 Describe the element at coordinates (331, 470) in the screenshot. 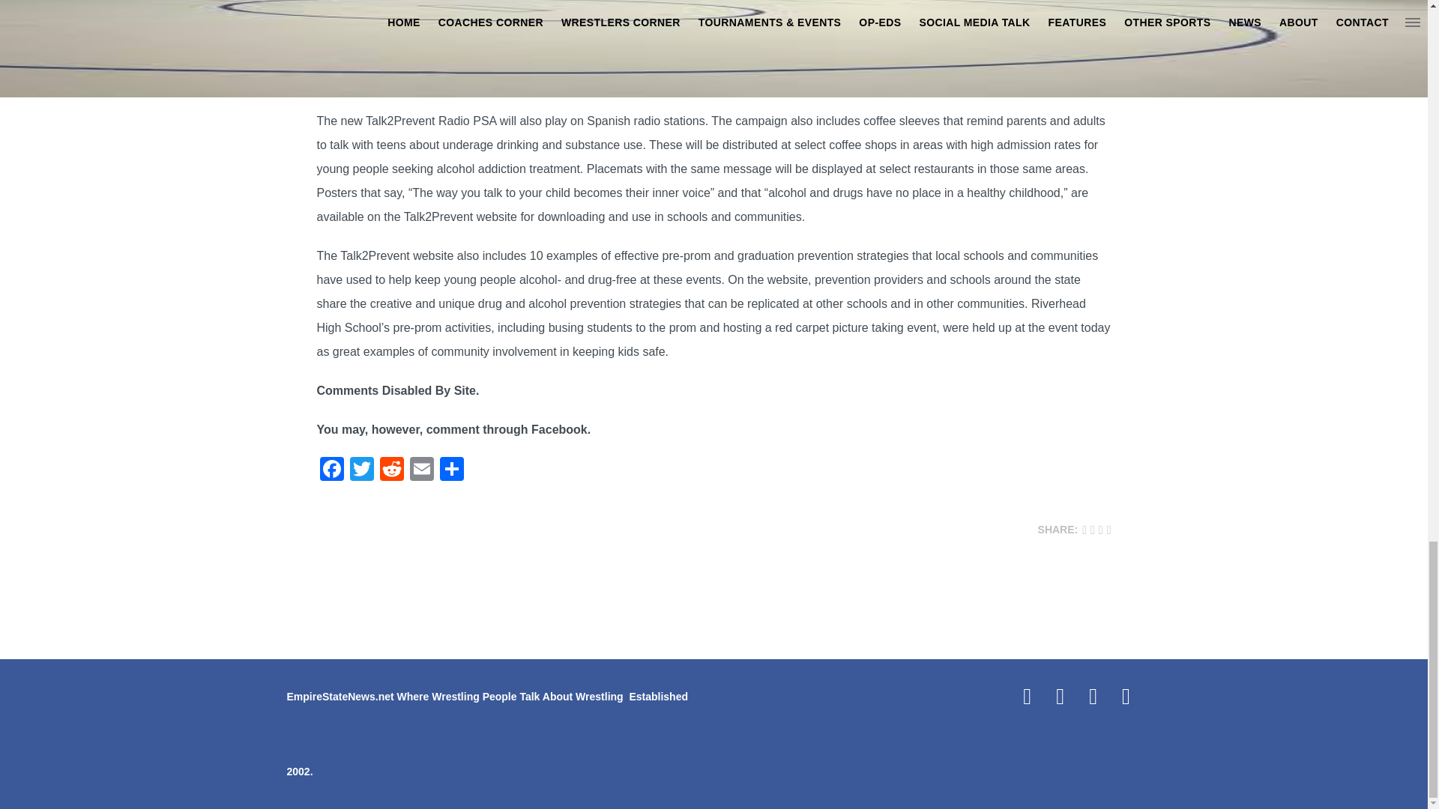

I see `Facebook` at that location.